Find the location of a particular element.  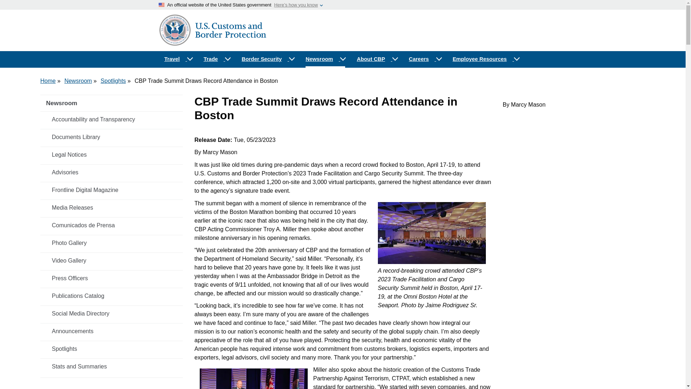

Publications Catalog is located at coordinates (112, 296).